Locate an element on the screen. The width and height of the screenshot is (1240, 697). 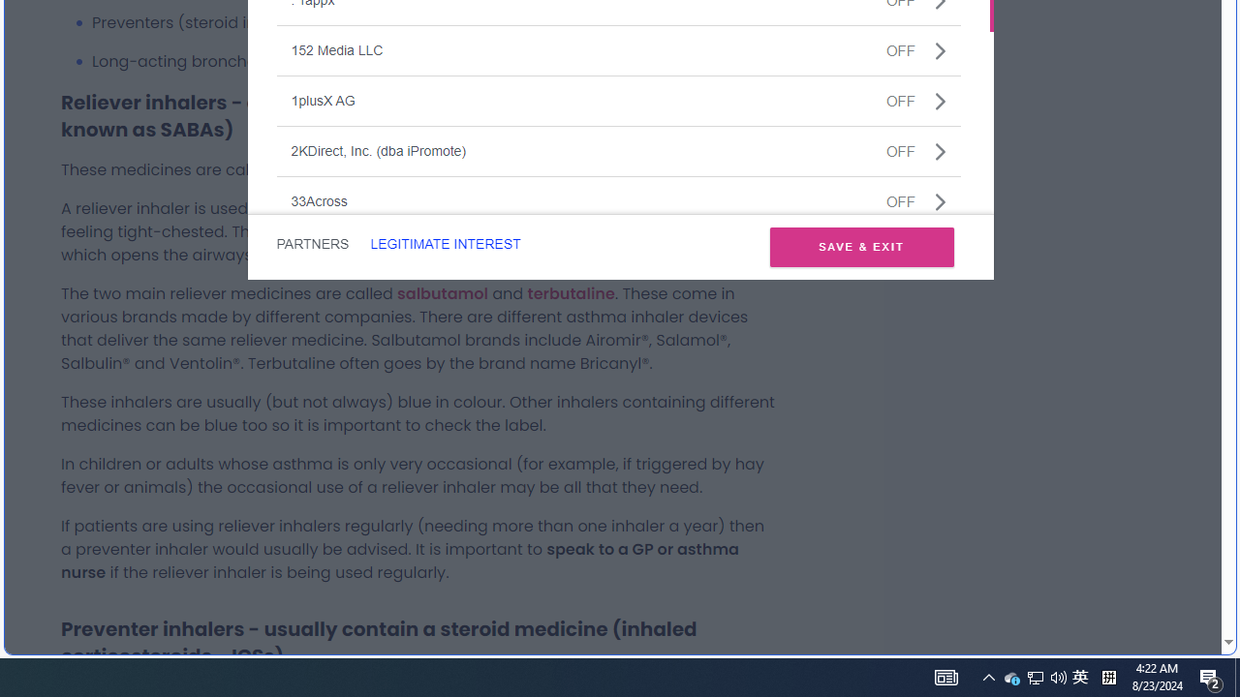
33AcrossOFF is located at coordinates (618, 201).